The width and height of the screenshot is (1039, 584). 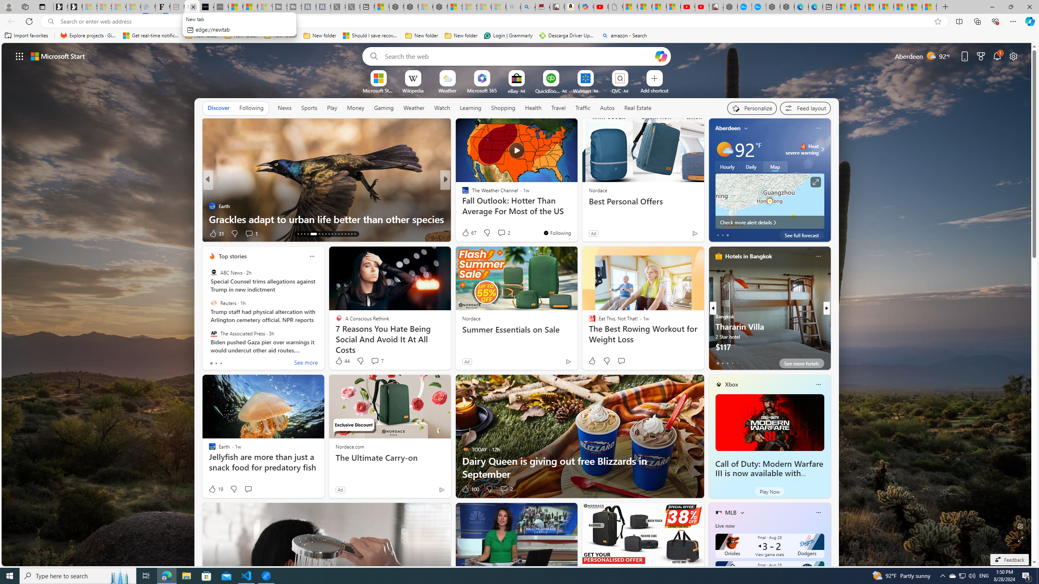 I want to click on Refresh, so click(x=29, y=21).